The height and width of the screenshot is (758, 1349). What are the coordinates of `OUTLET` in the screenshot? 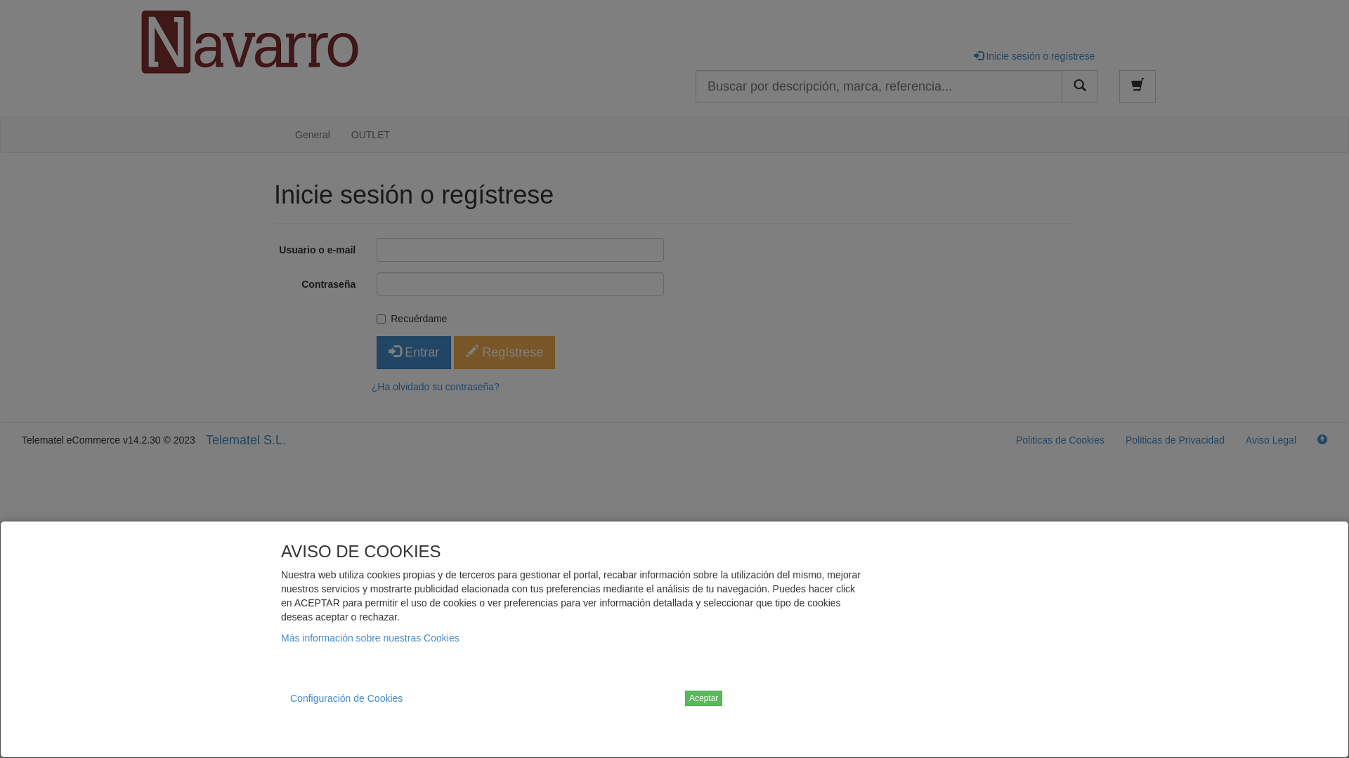 It's located at (371, 135).